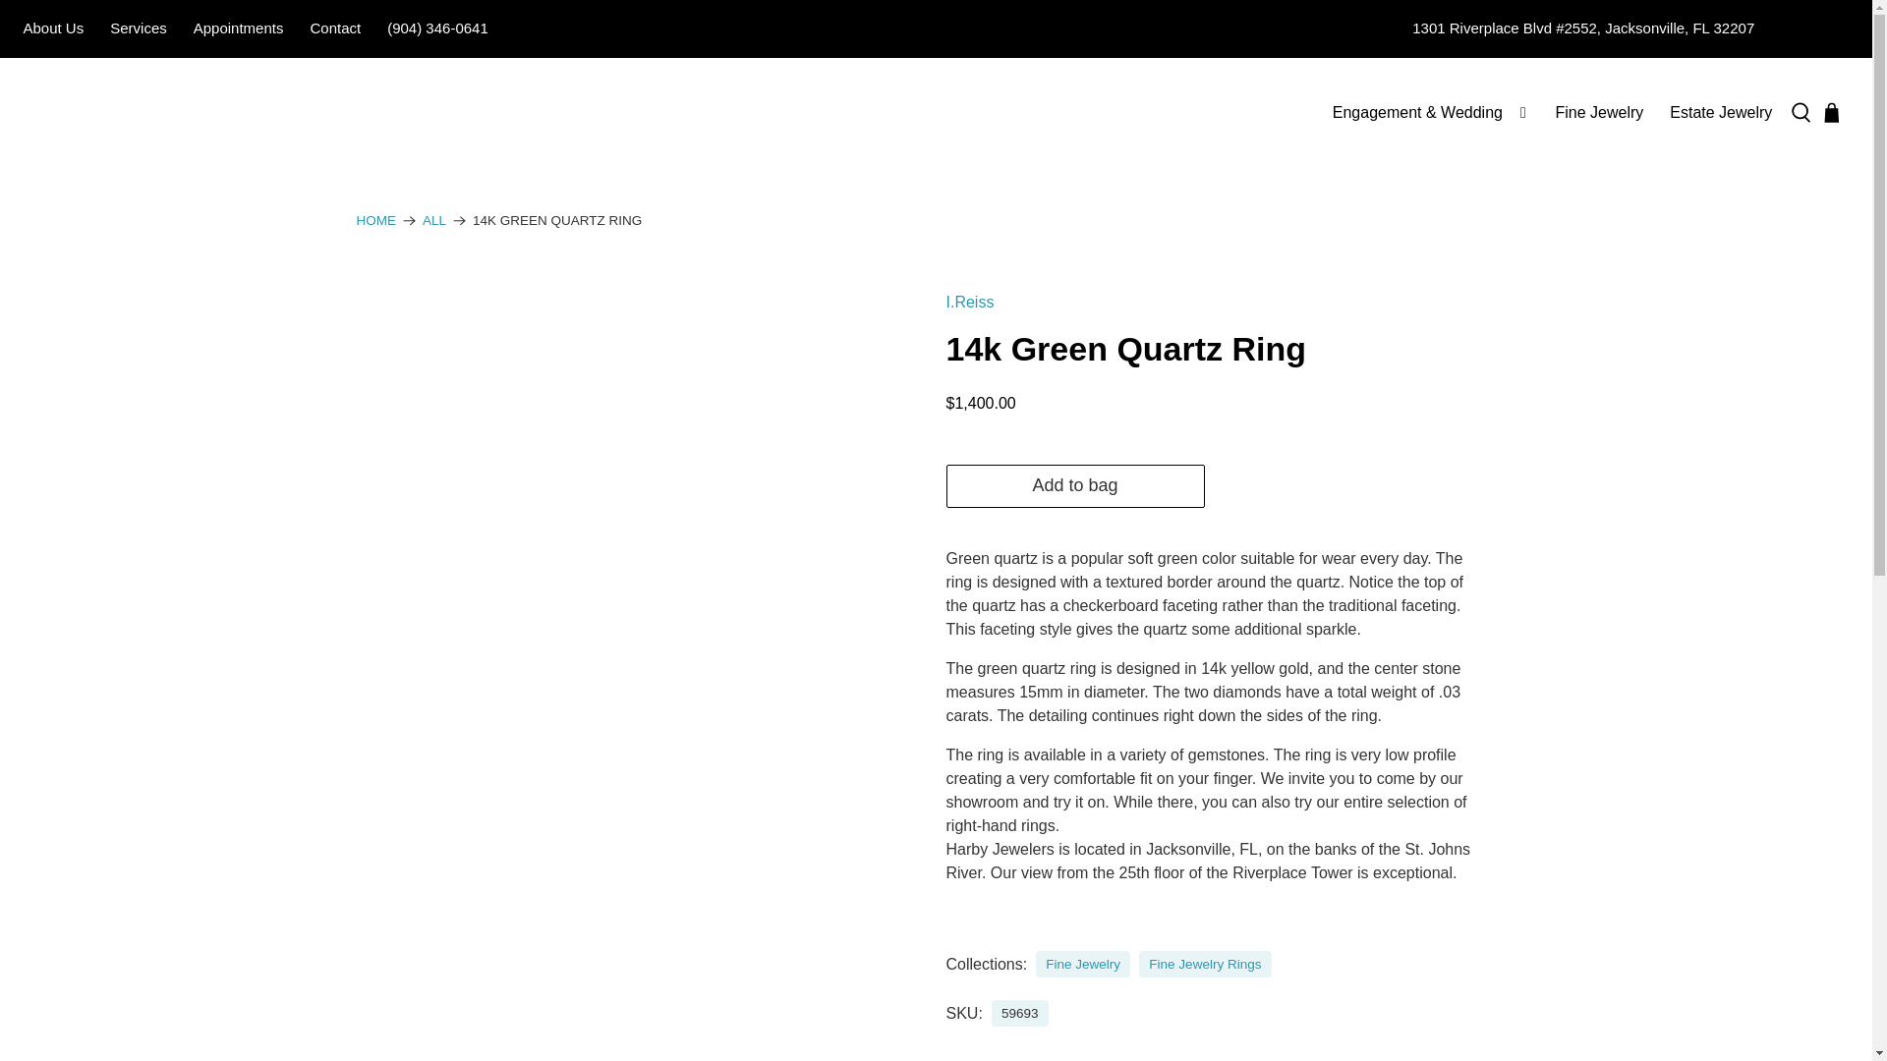 The width and height of the screenshot is (1887, 1061). What do you see at coordinates (1205, 965) in the screenshot?
I see `Fine Jewelry Rings` at bounding box center [1205, 965].